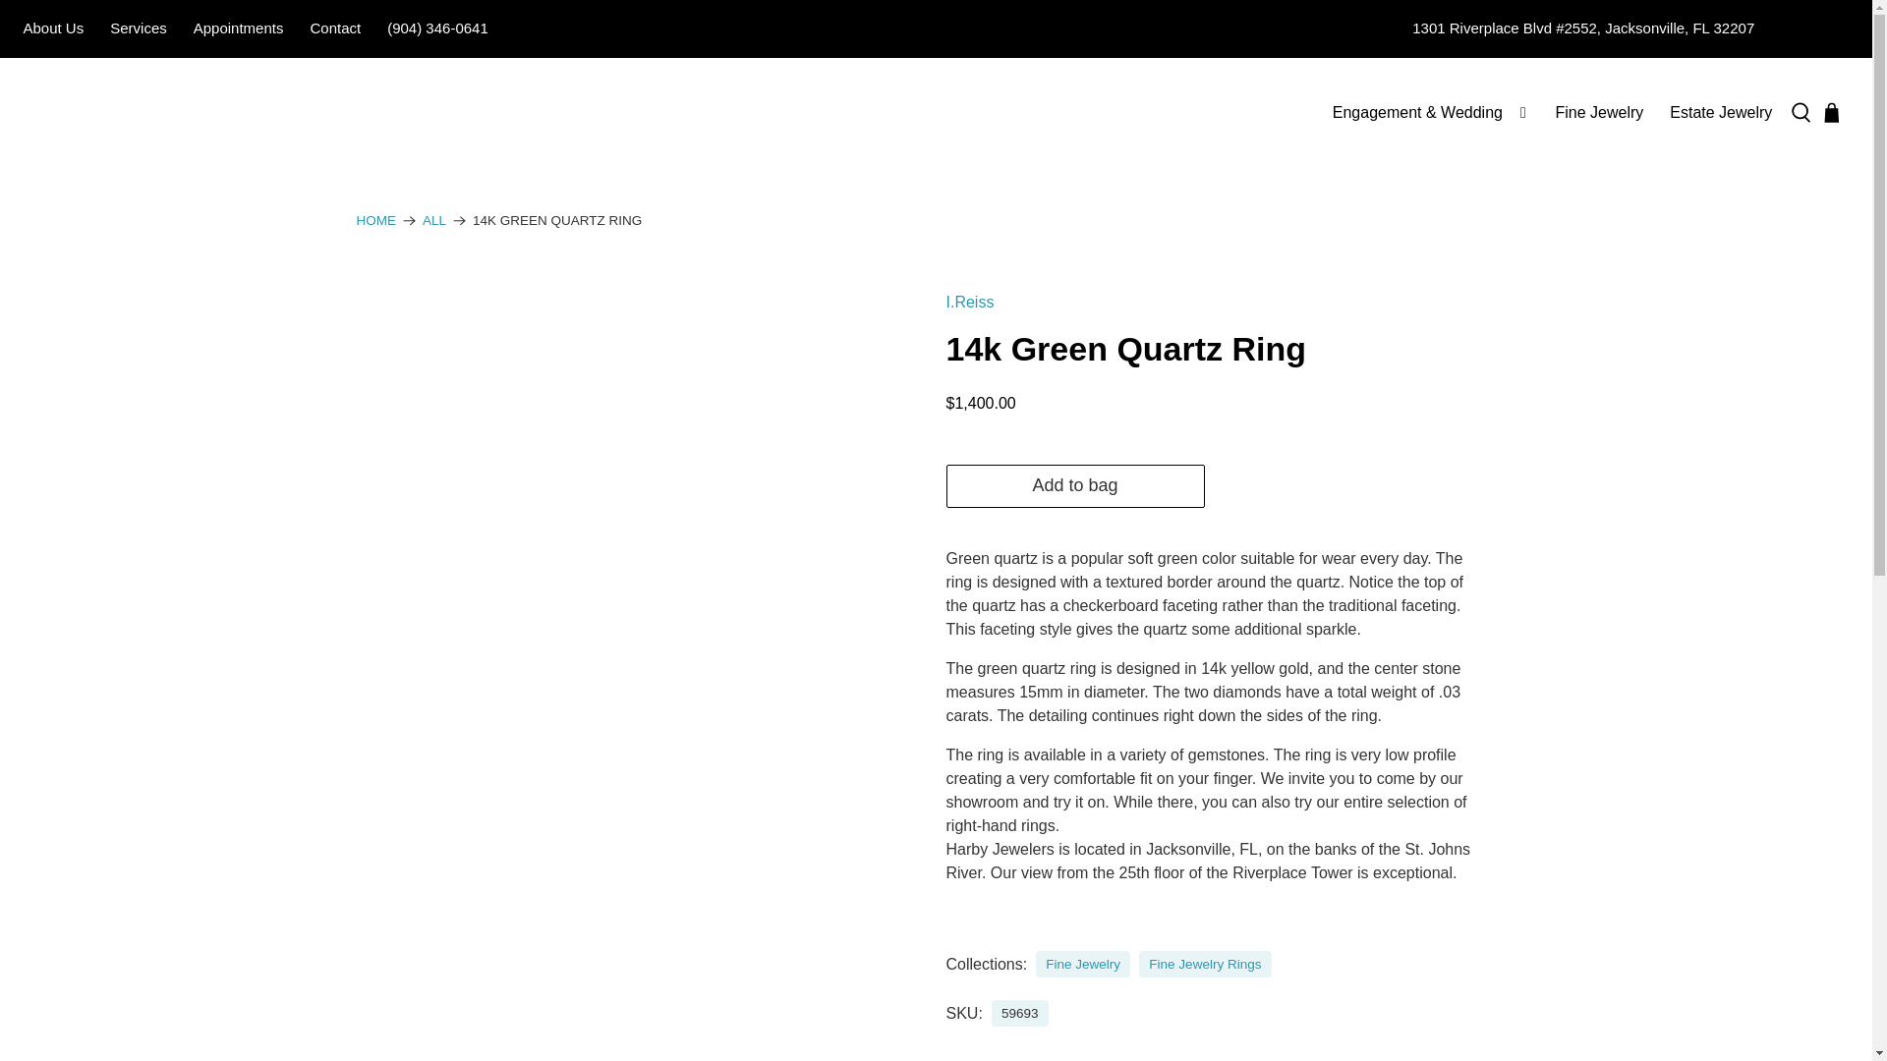 The width and height of the screenshot is (1887, 1061). What do you see at coordinates (1205, 965) in the screenshot?
I see `Fine Jewelry Rings` at bounding box center [1205, 965].